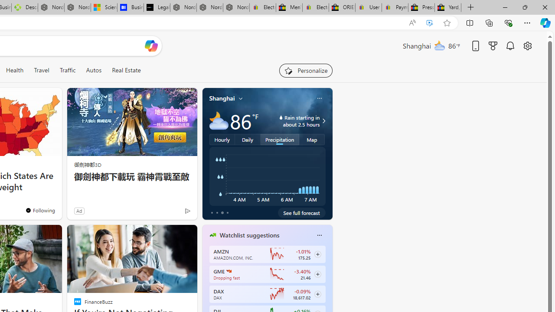 The width and height of the screenshot is (555, 312). What do you see at coordinates (94, 70) in the screenshot?
I see `Autos` at bounding box center [94, 70].